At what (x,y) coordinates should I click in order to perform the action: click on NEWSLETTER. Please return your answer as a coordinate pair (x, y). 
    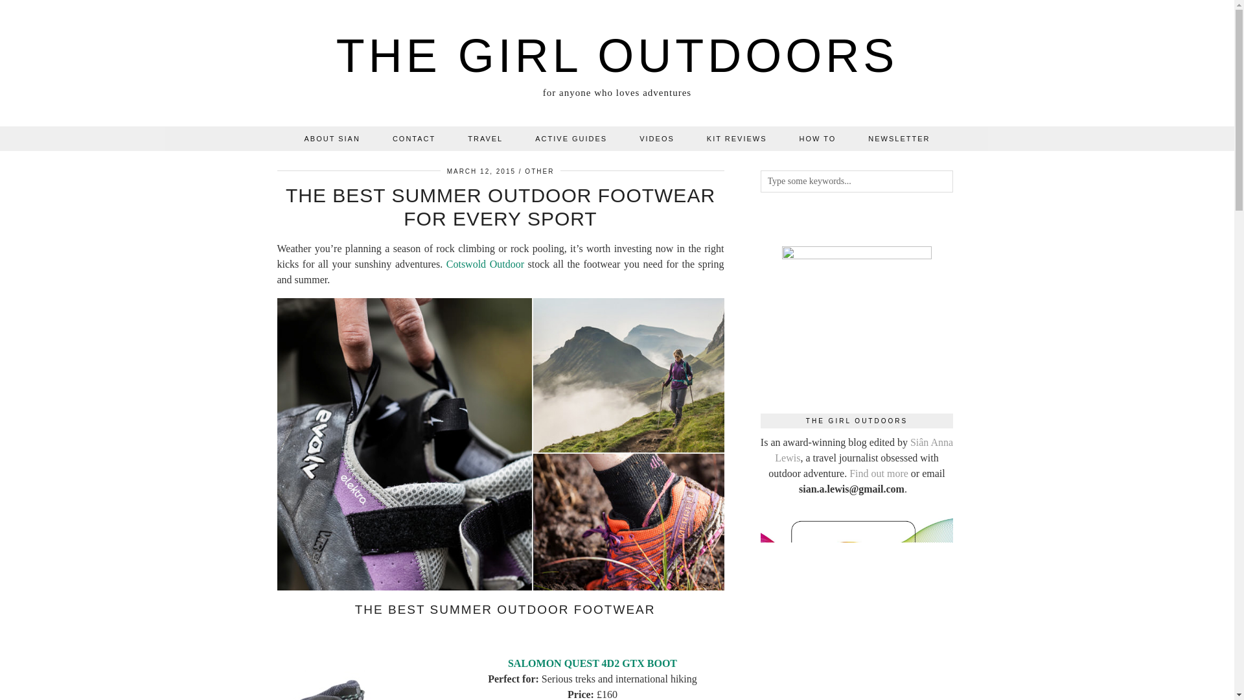
    Looking at the image, I should click on (899, 138).